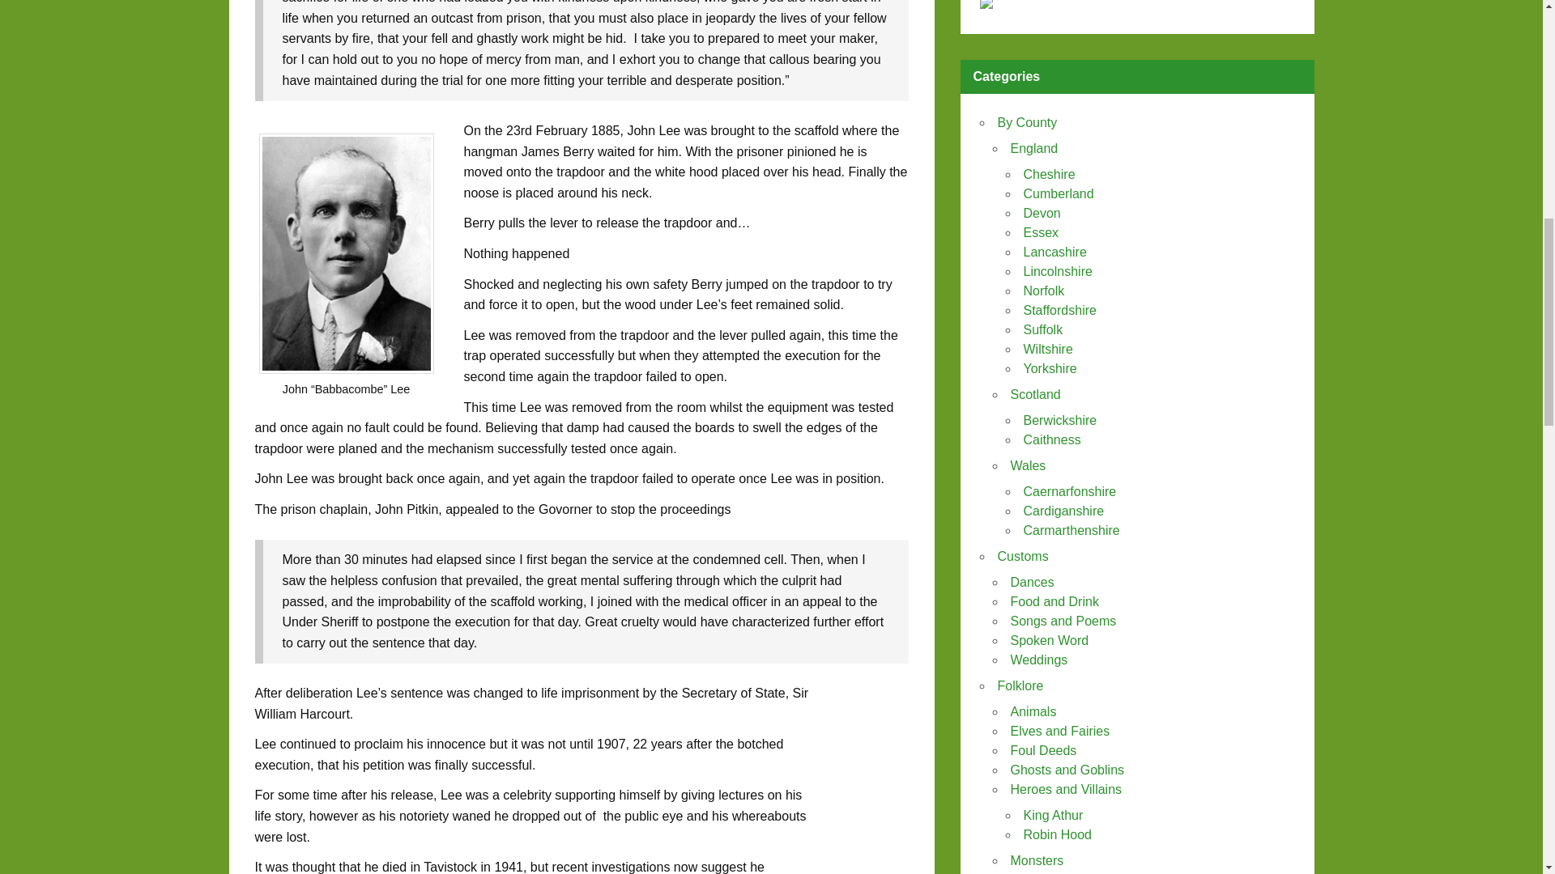 The width and height of the screenshot is (1555, 874). I want to click on Wiltshire, so click(1048, 349).